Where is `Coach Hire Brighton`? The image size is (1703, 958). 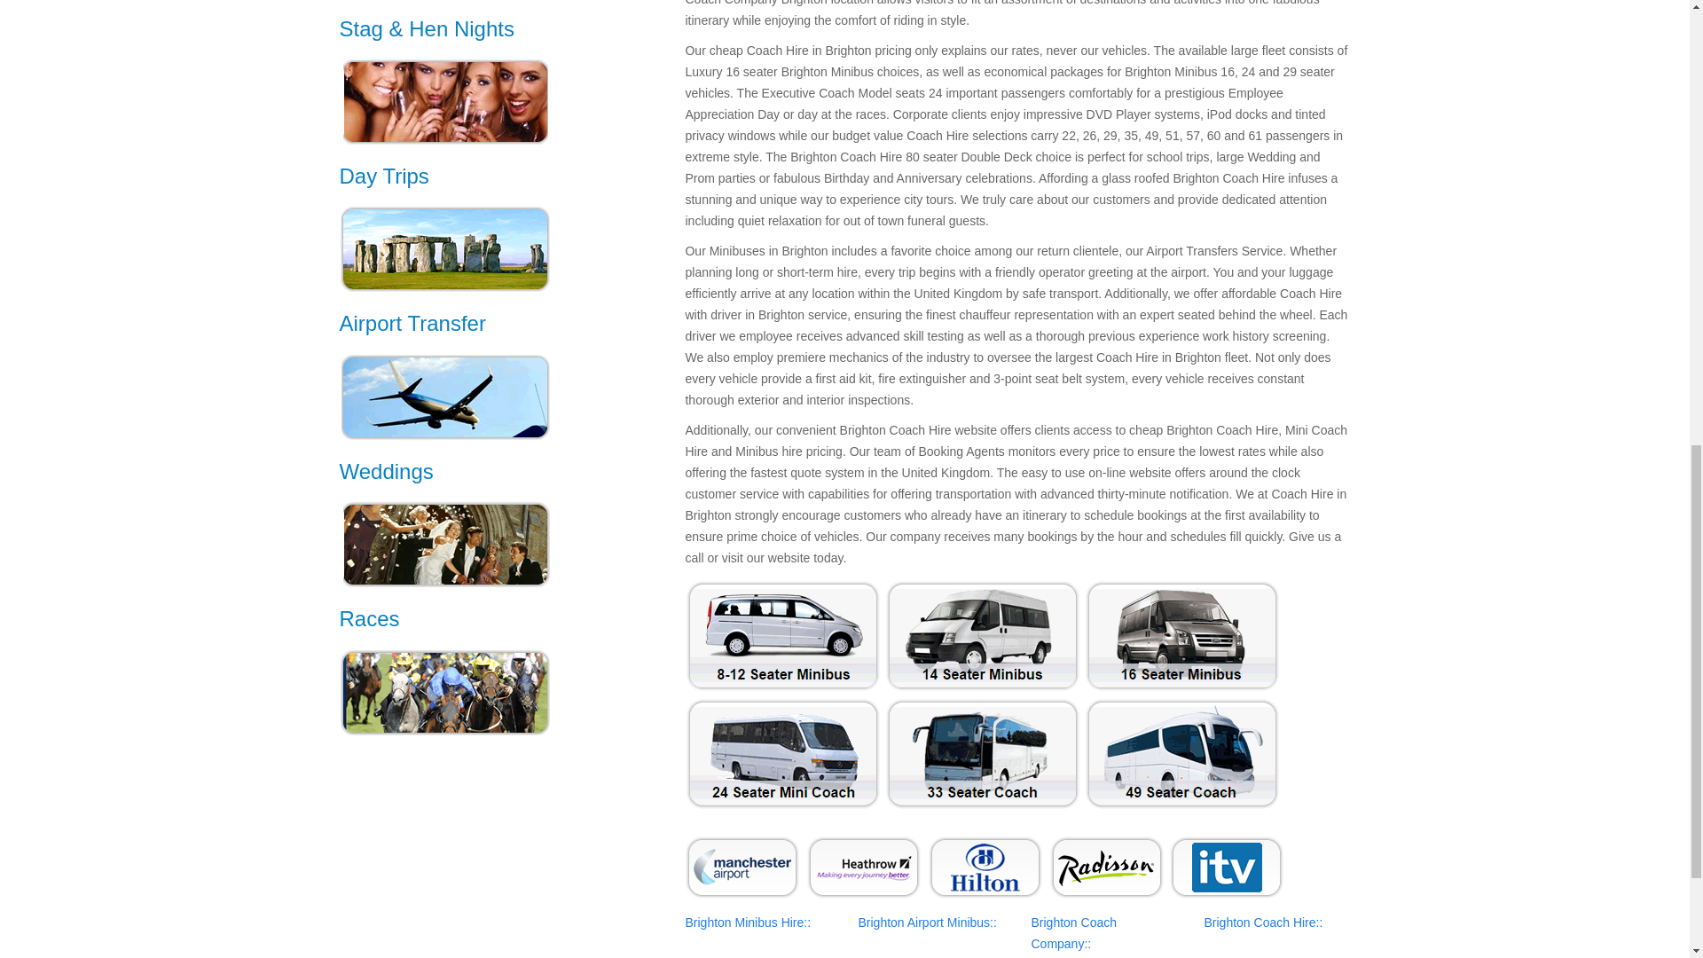 Coach Hire Brighton is located at coordinates (1073, 933).